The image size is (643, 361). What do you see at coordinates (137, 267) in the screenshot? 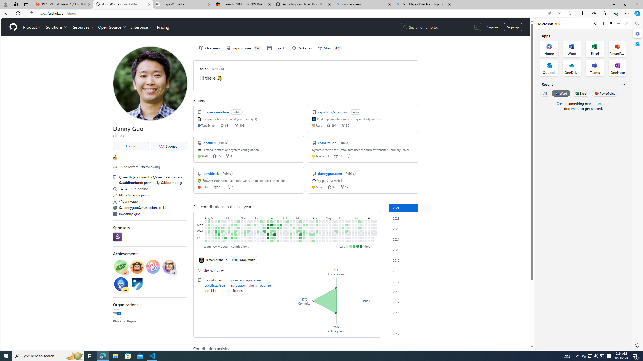
I see `Achievement: Quickdraw` at bounding box center [137, 267].